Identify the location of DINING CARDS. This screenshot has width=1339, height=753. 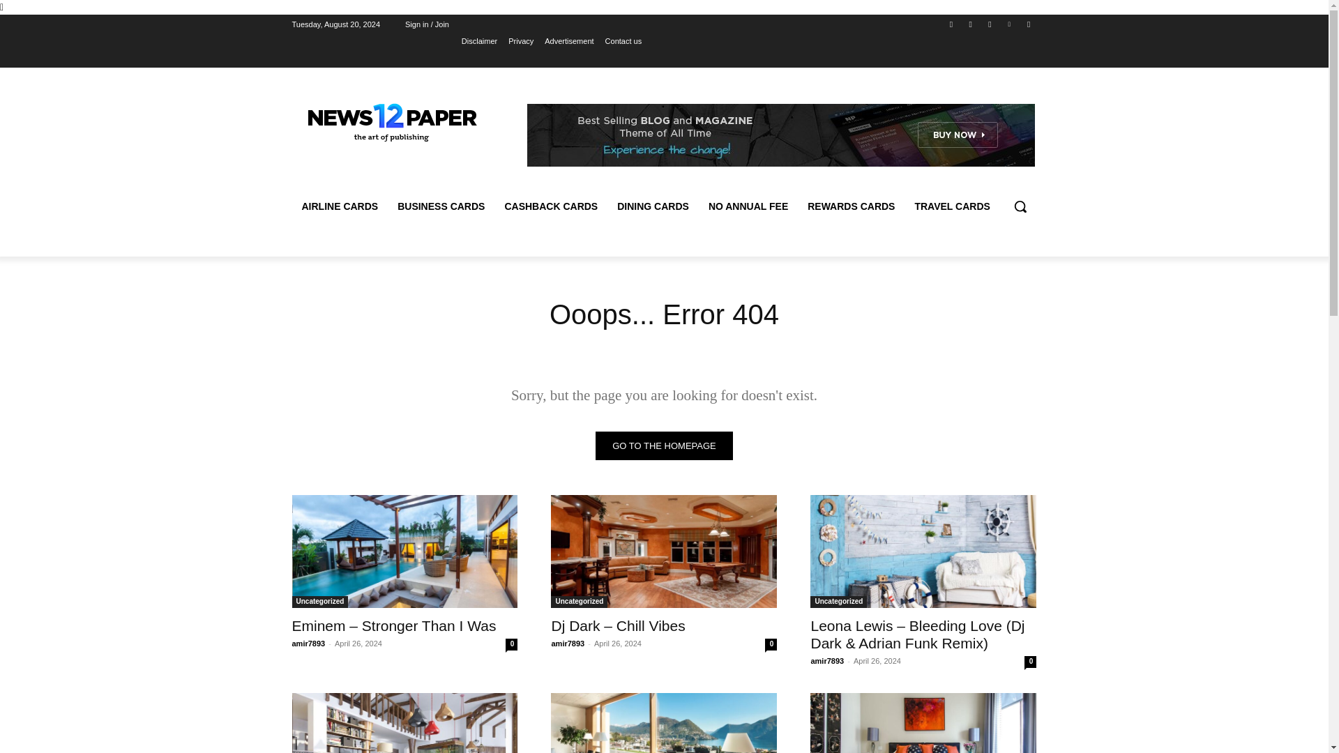
(653, 206).